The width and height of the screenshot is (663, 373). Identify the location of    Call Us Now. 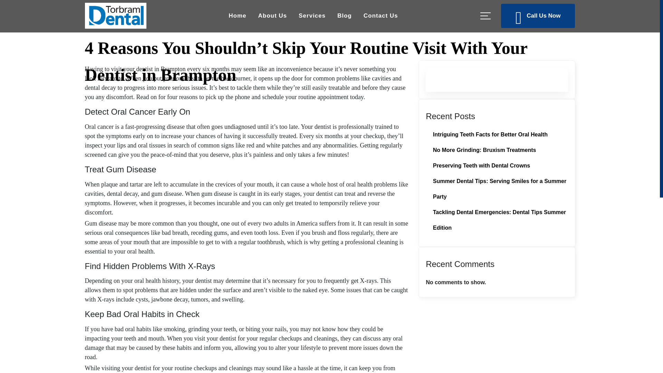
(538, 15).